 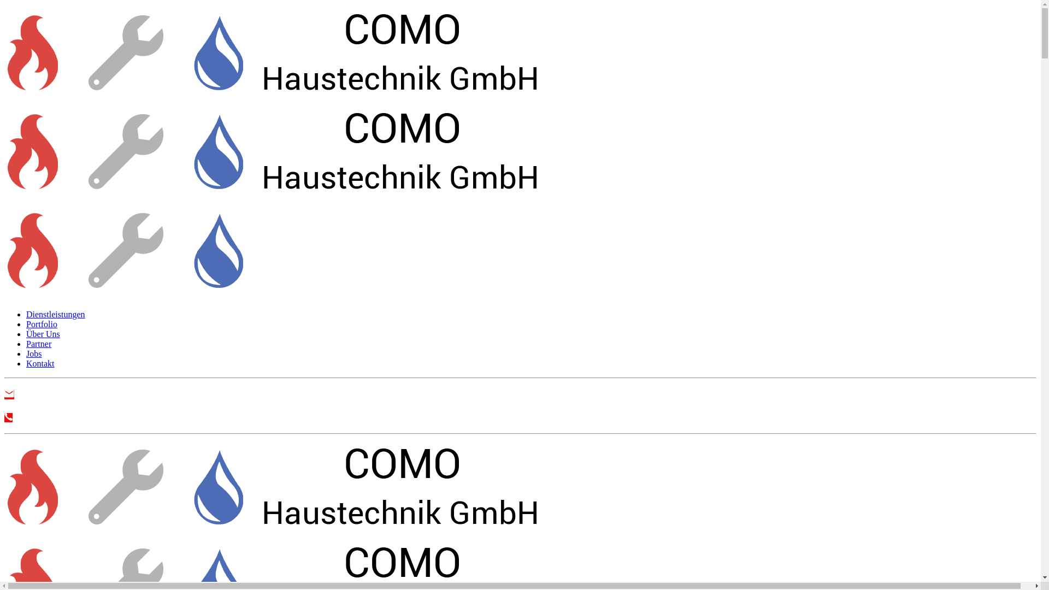 I want to click on Dienstleistungen, so click(x=56, y=315).